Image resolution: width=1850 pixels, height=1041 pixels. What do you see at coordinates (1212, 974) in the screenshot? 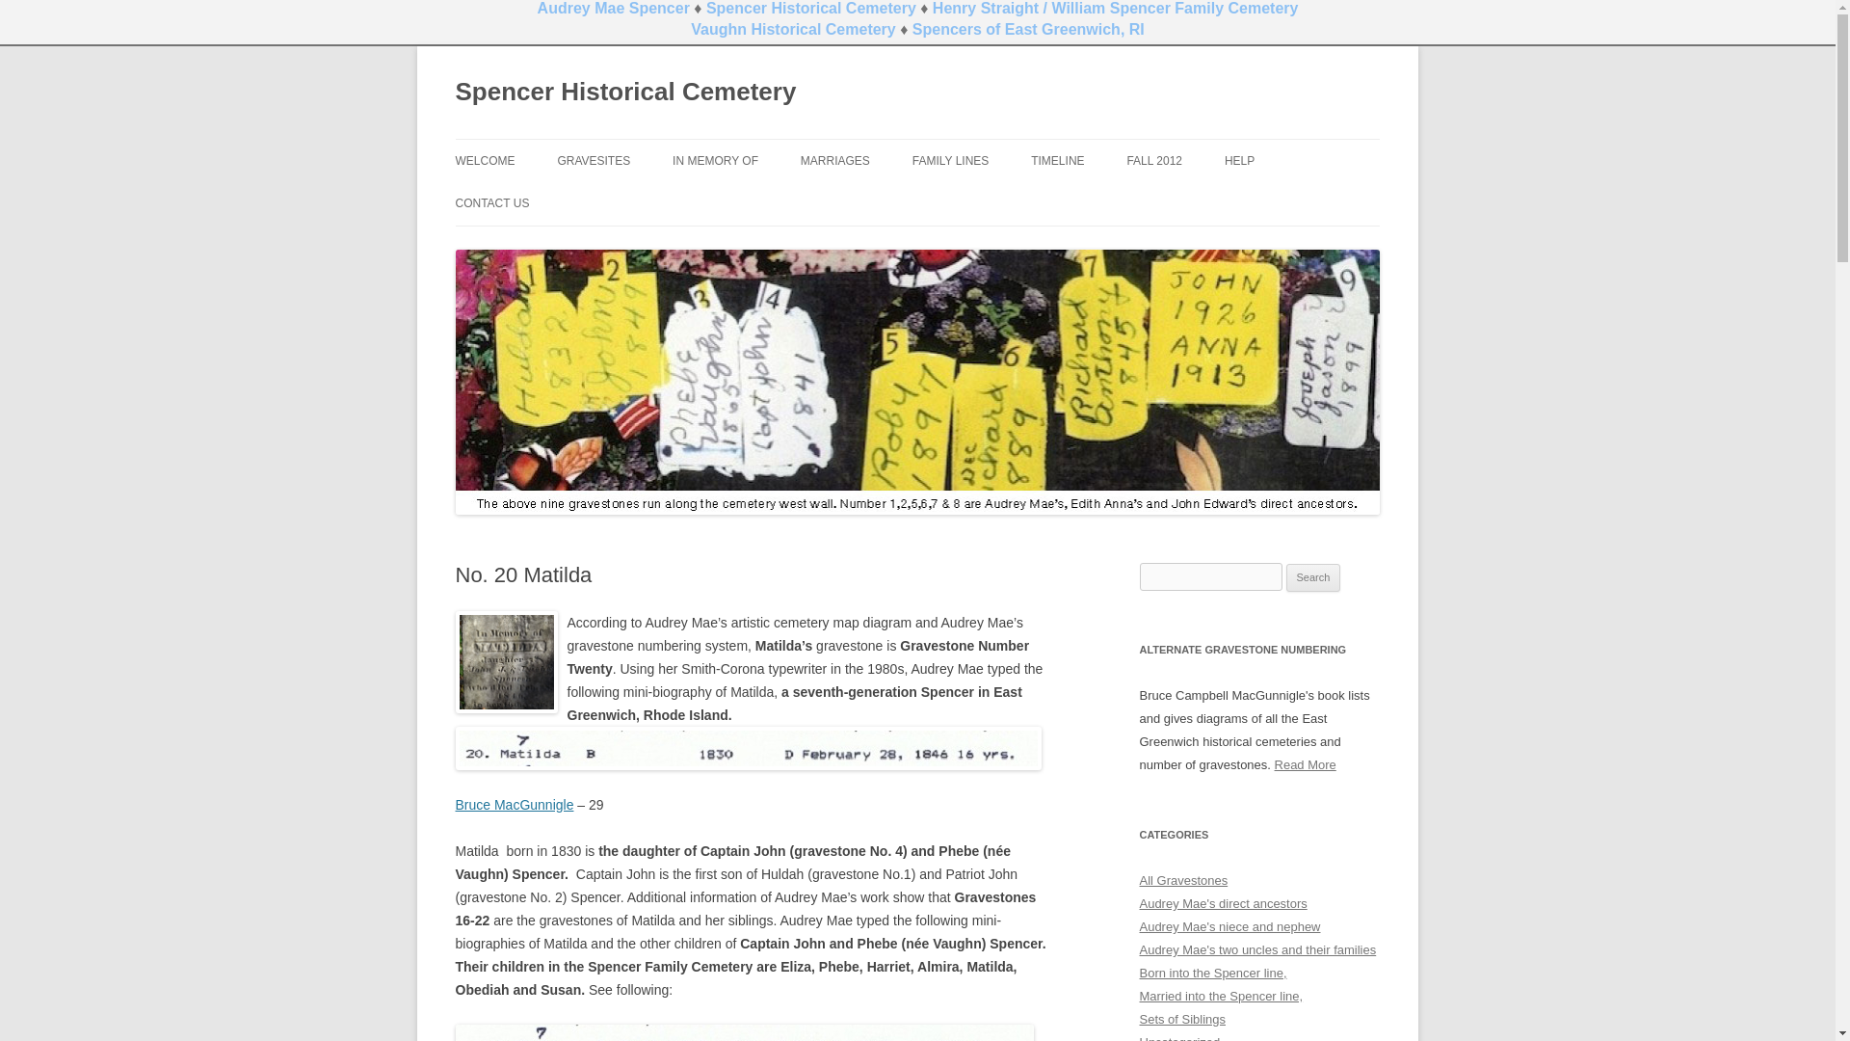
I see `Born into the Spencer line,` at bounding box center [1212, 974].